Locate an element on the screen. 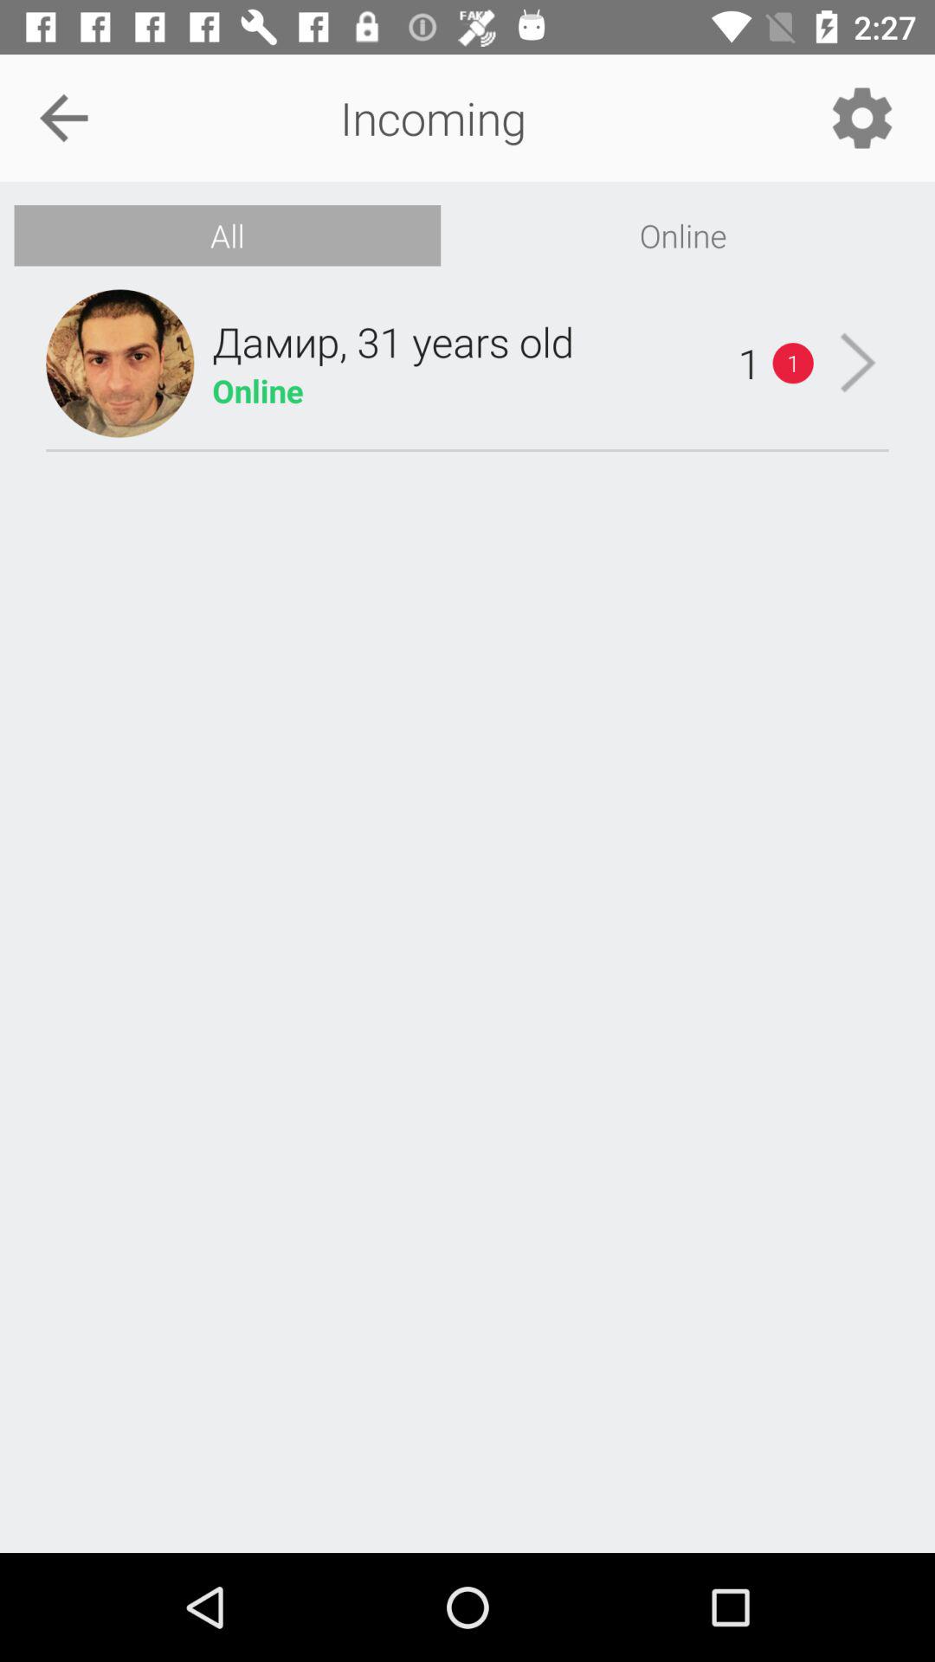  jump to all item is located at coordinates (227, 235).